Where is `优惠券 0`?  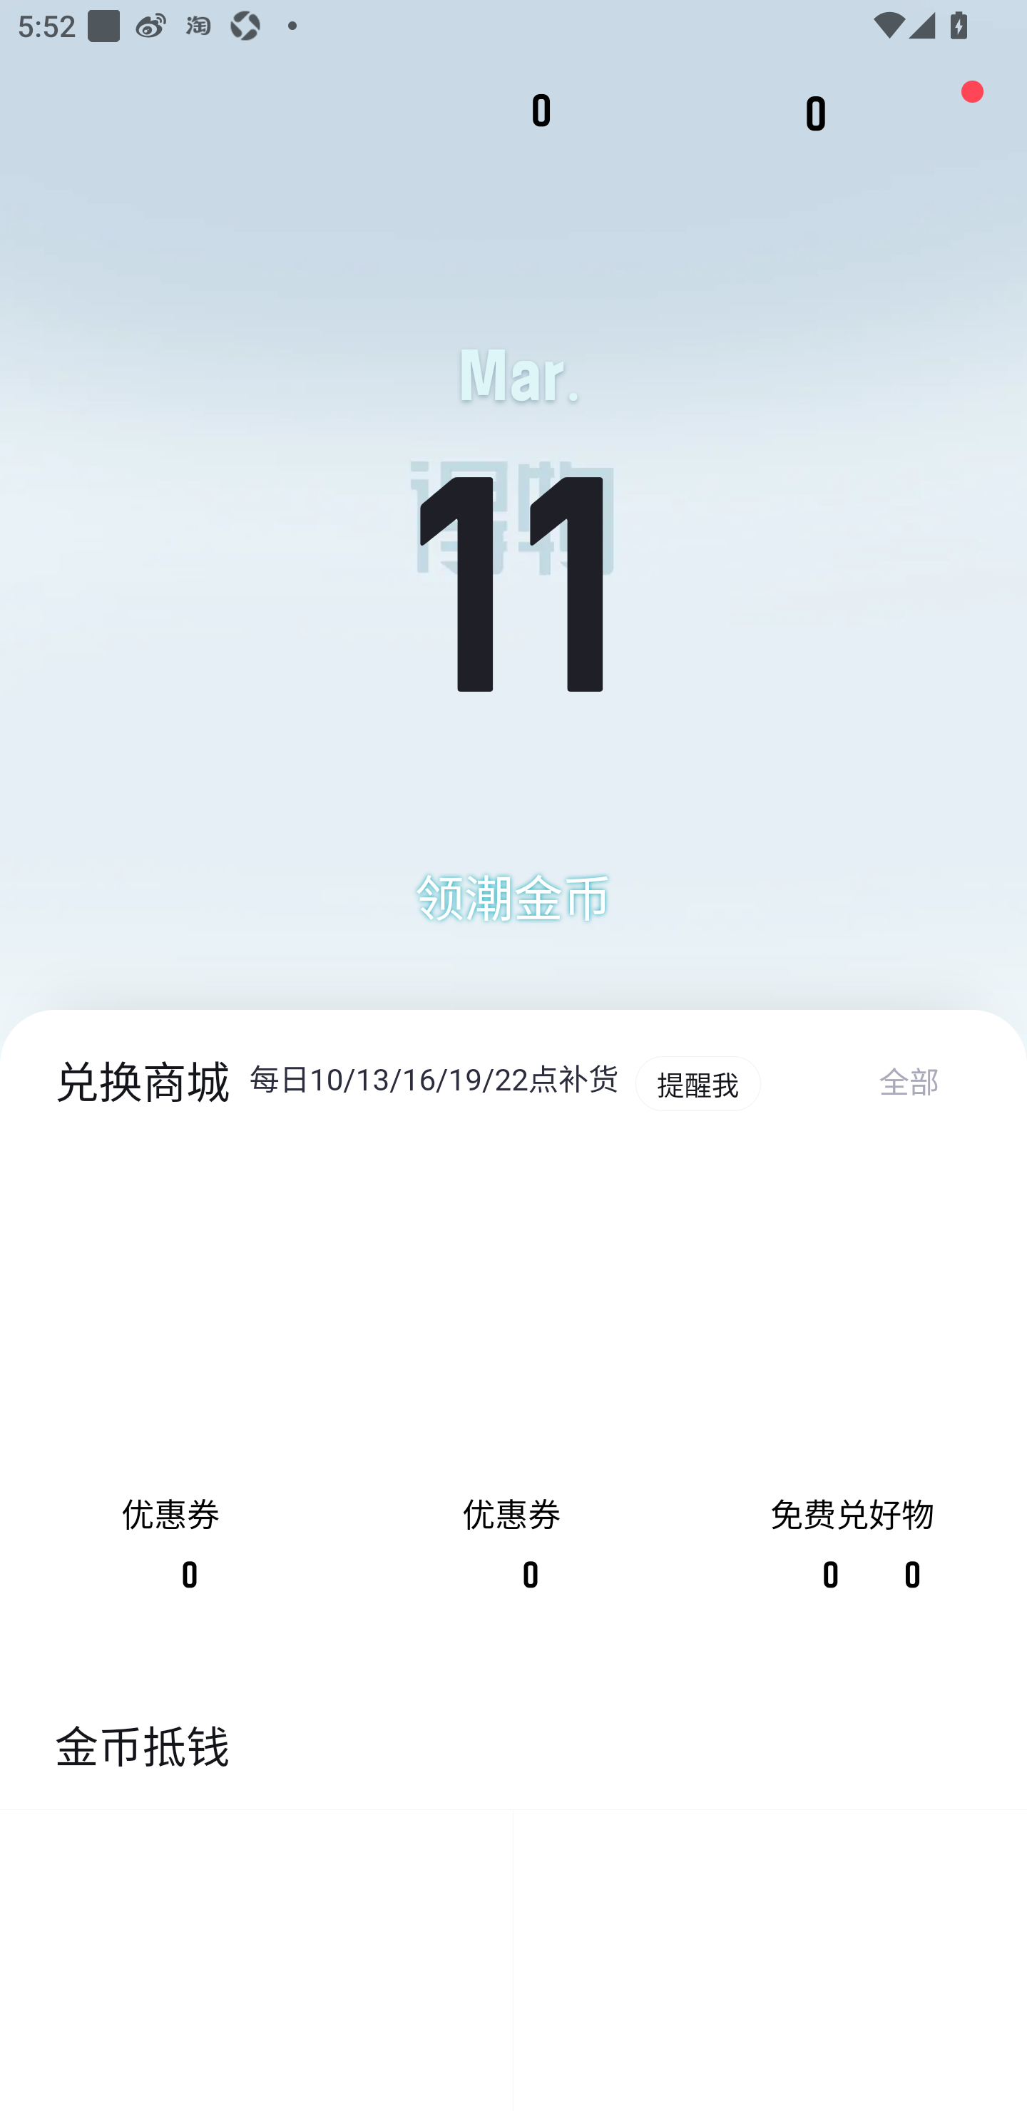 优惠券 0 is located at coordinates (171, 1389).